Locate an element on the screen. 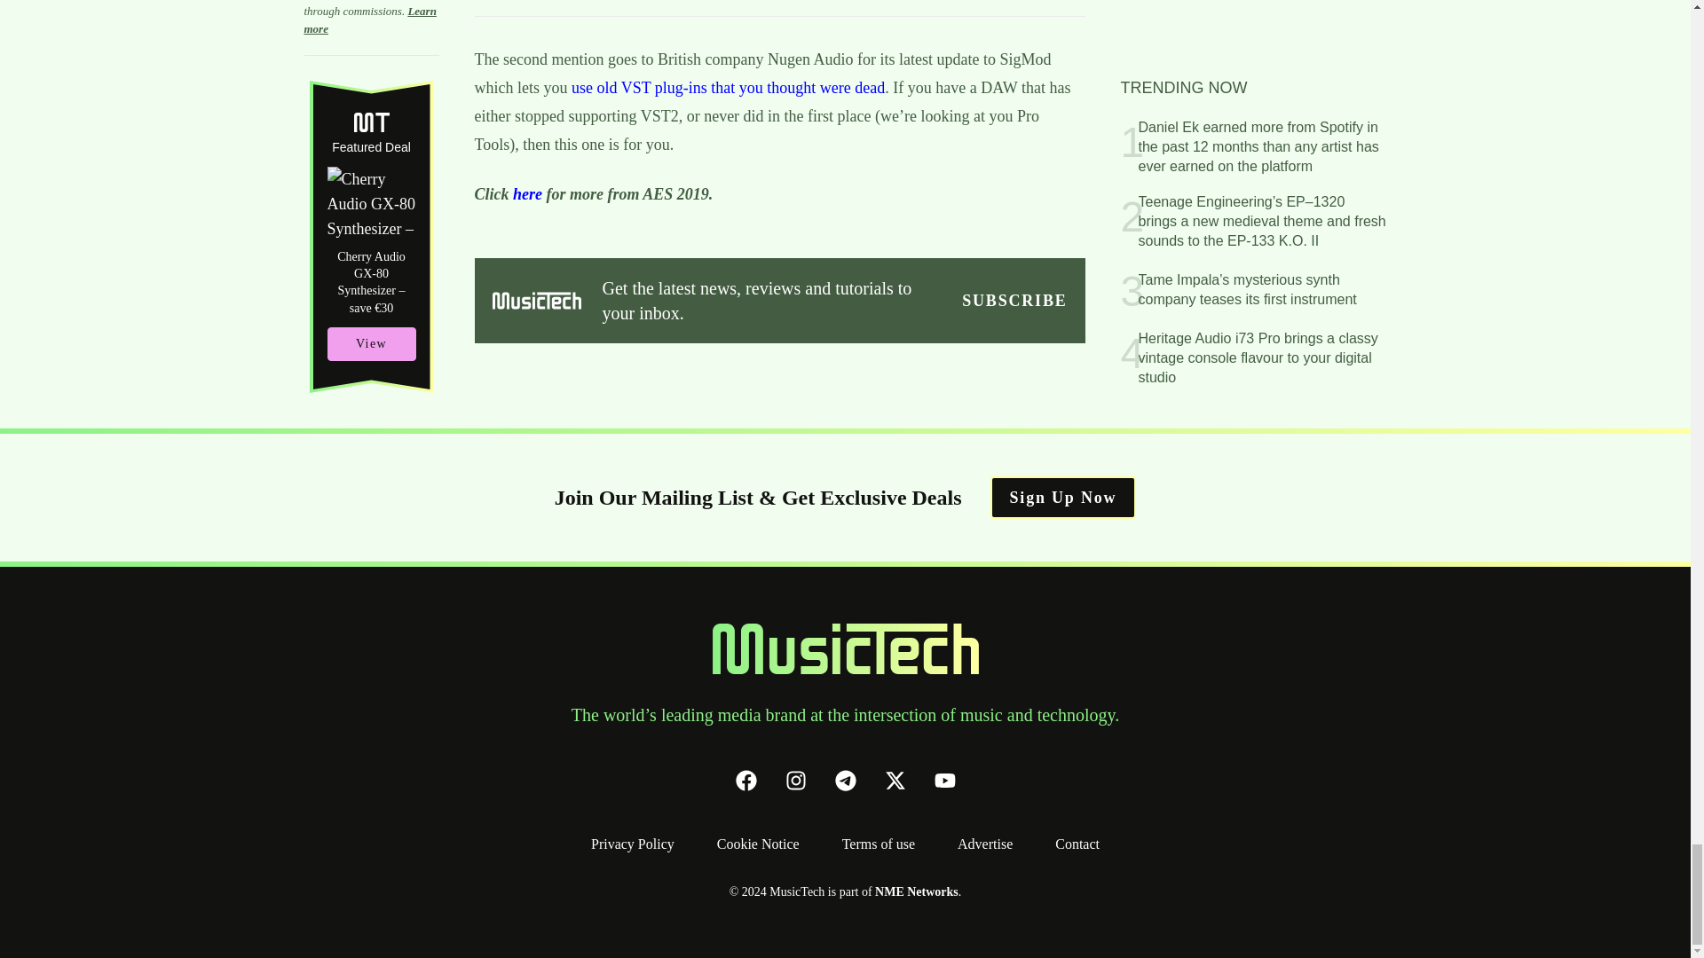 The width and height of the screenshot is (1704, 958). here is located at coordinates (527, 193).